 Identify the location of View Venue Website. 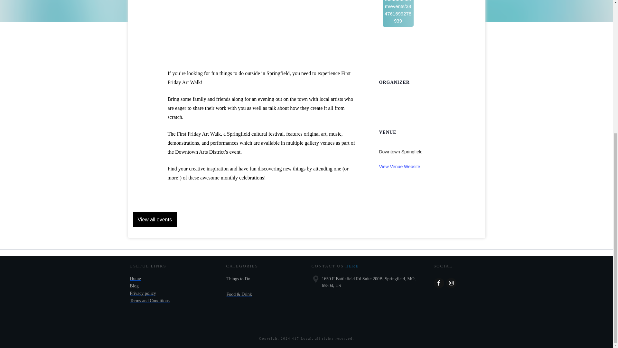
(400, 166).